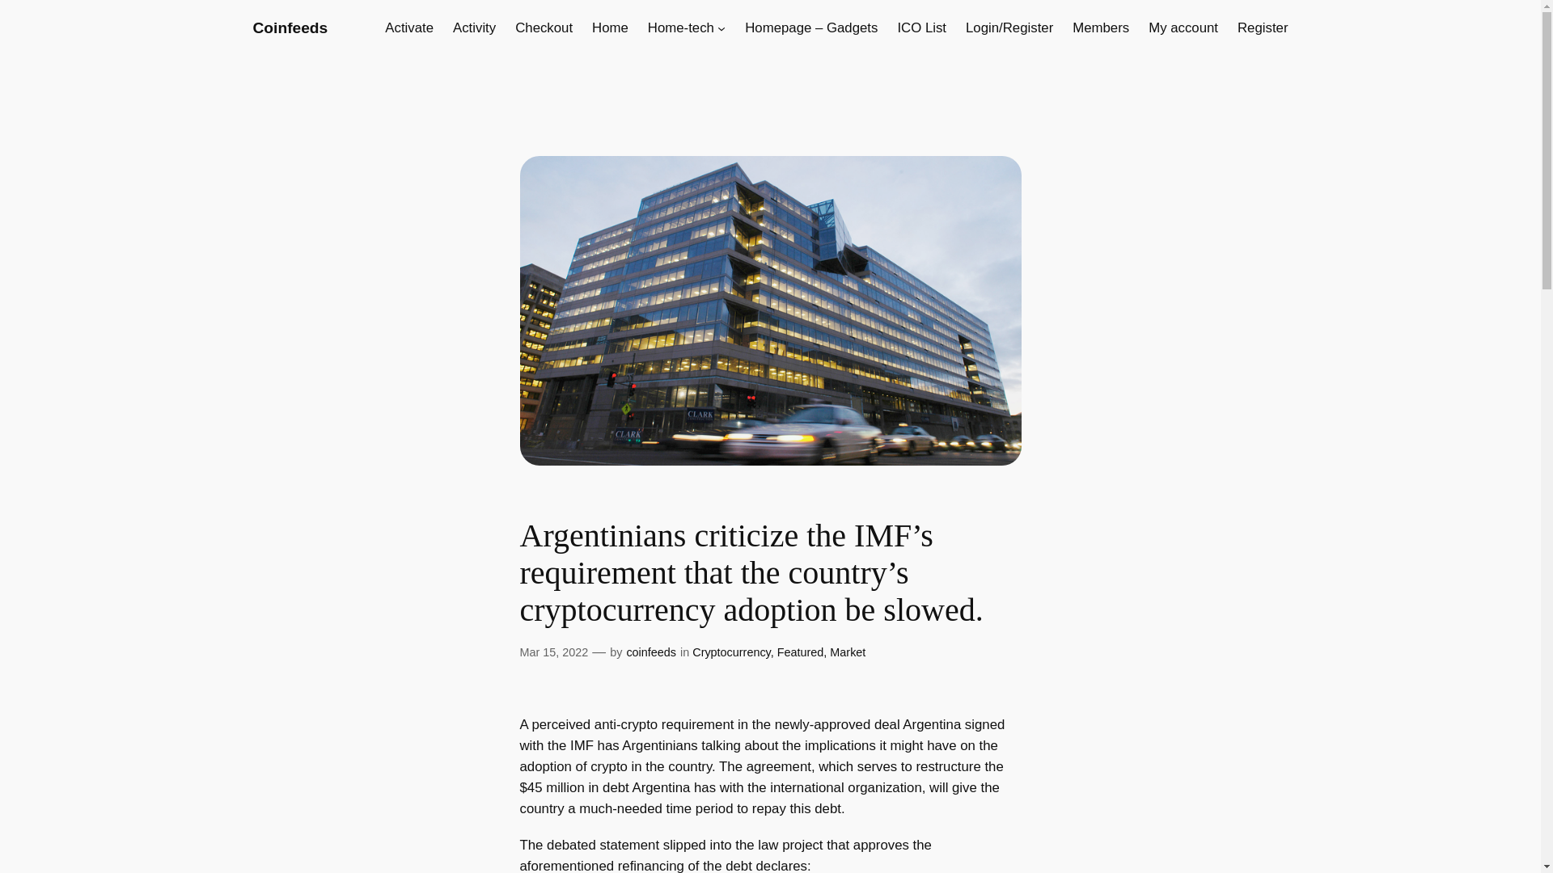  Describe the element at coordinates (847, 652) in the screenshot. I see `Market` at that location.